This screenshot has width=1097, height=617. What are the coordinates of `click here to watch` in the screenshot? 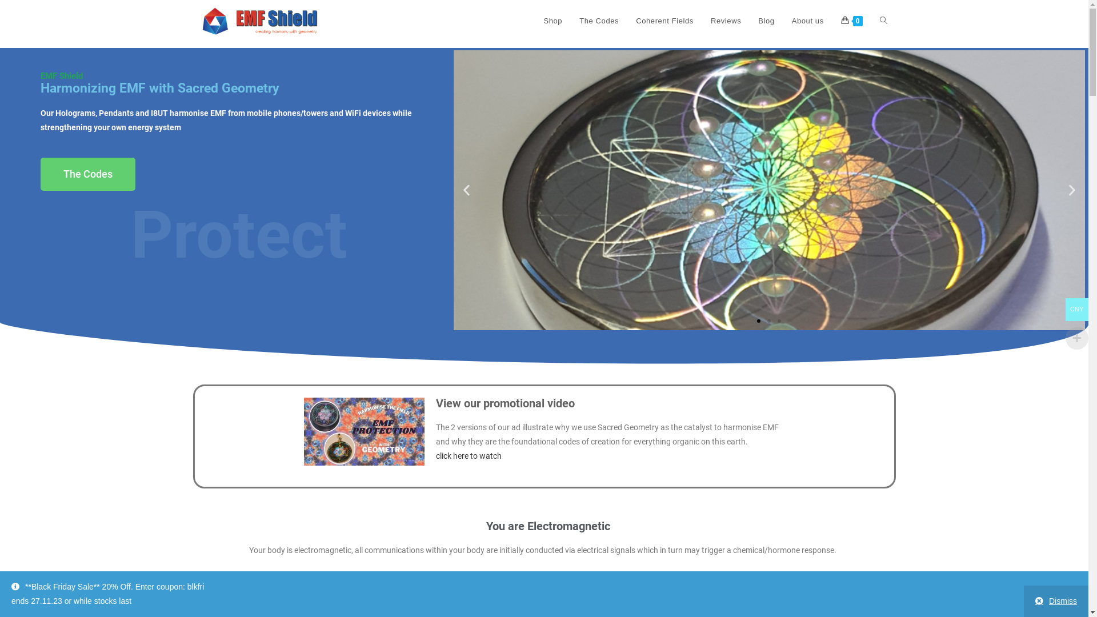 It's located at (469, 456).